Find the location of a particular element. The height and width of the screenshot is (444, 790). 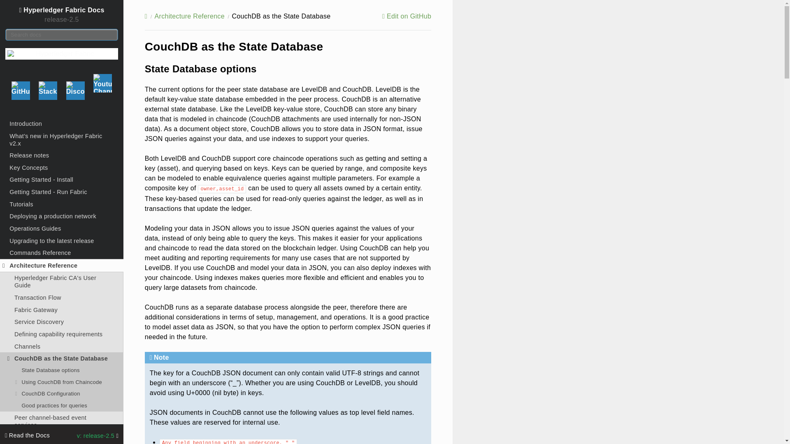

Deploying a production network is located at coordinates (62, 216).